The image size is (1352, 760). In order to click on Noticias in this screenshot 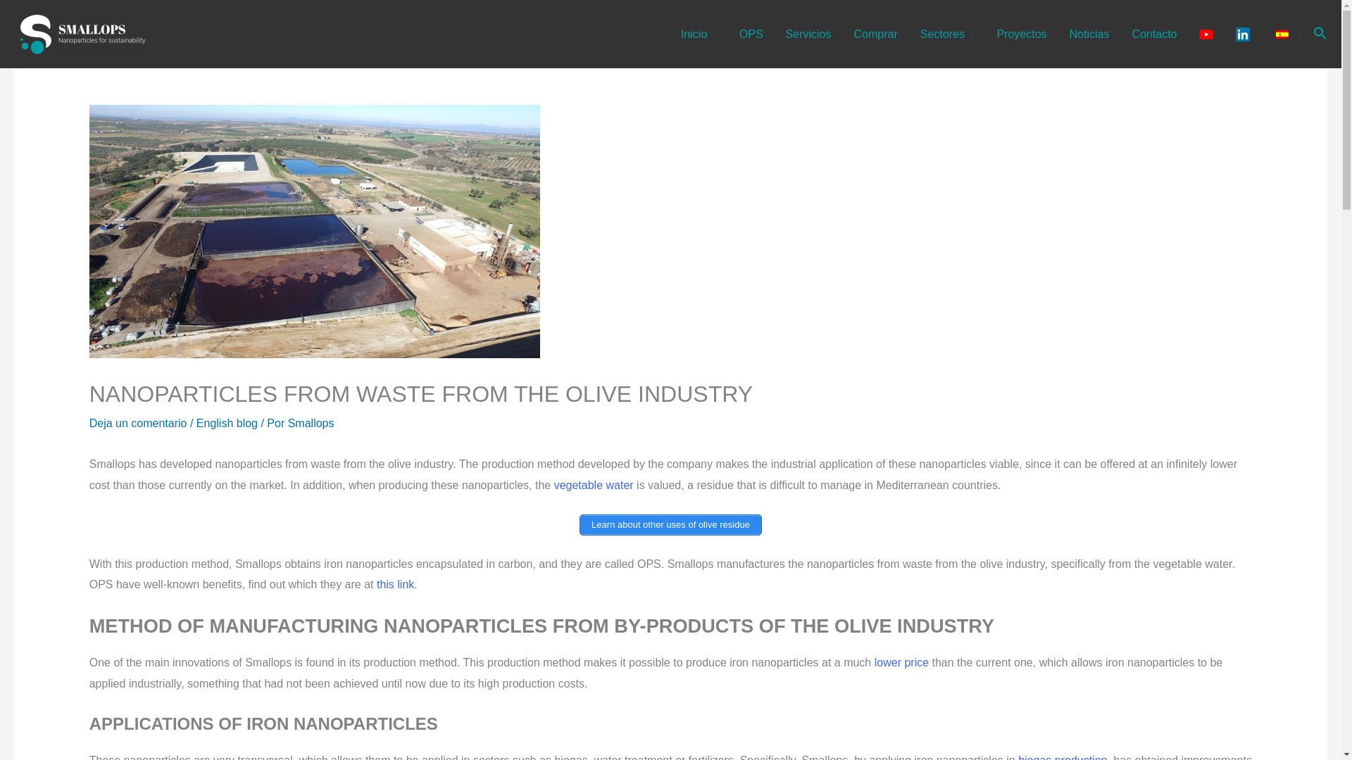, I will do `click(1089, 34)`.